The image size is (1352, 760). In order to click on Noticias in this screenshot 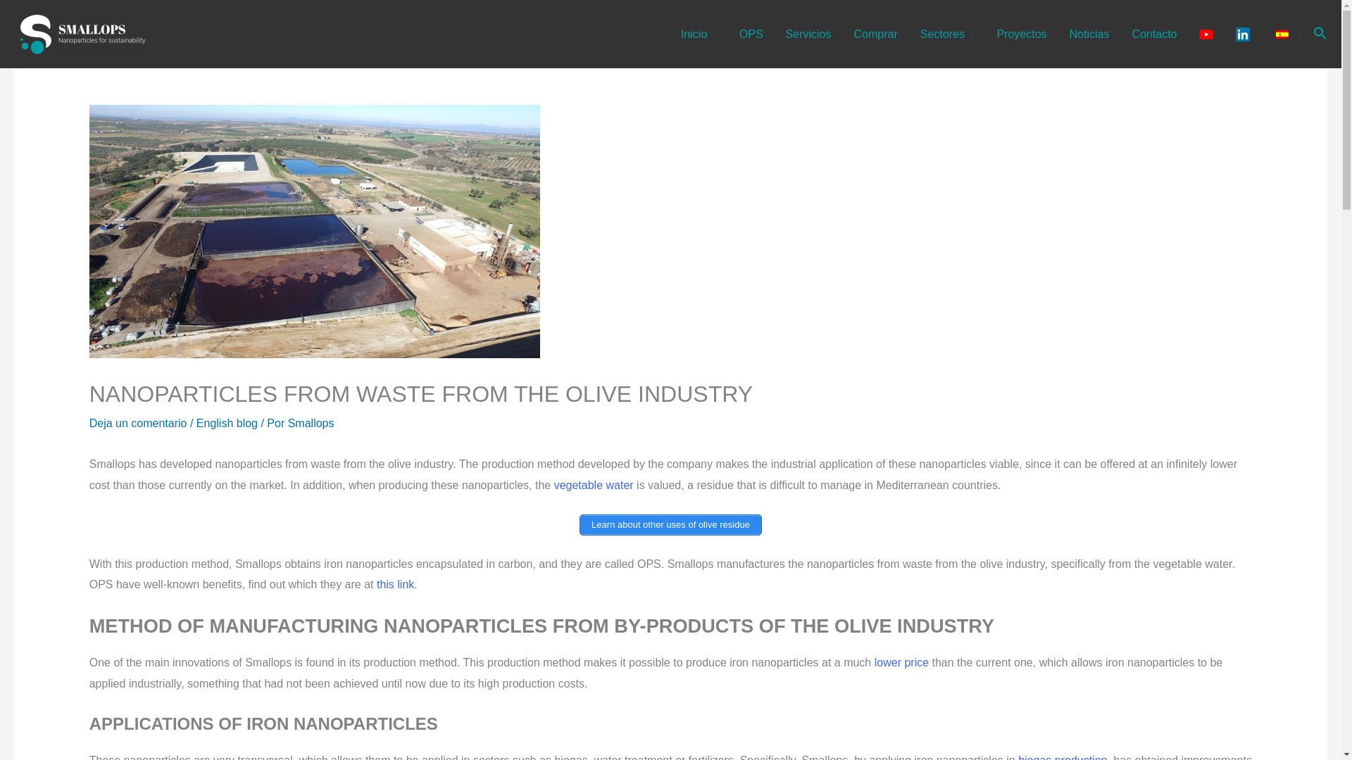, I will do `click(1089, 34)`.